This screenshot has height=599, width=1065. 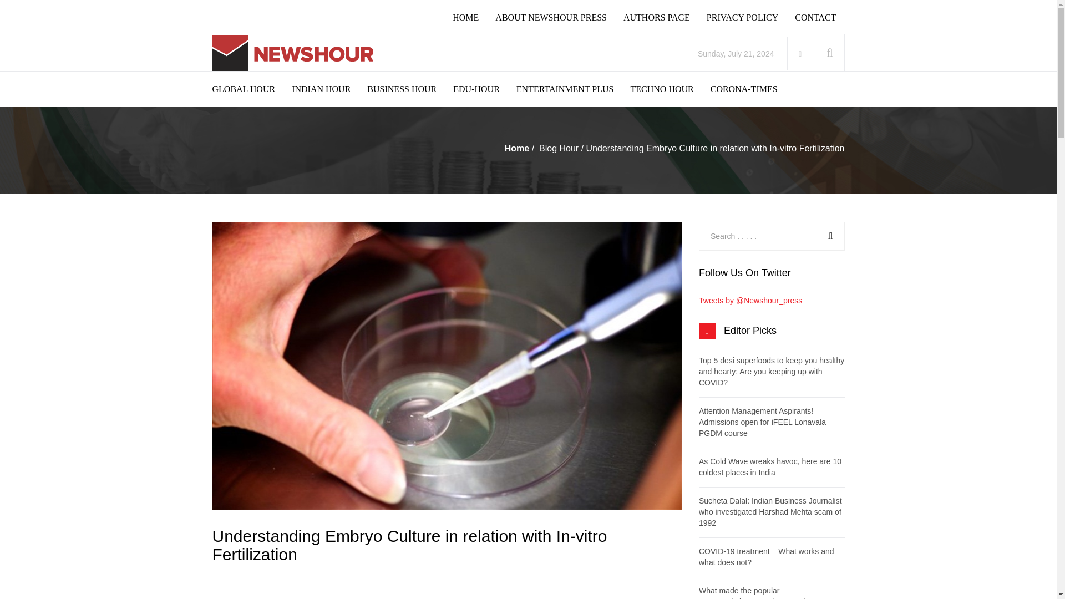 I want to click on ENTERTAINMENT PLUS, so click(x=574, y=89).